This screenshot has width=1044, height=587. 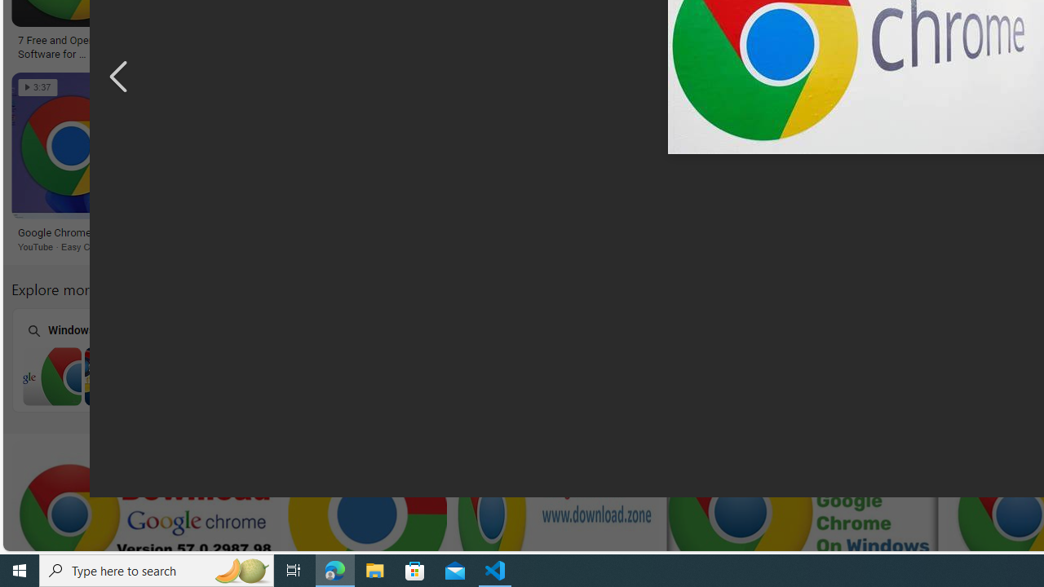 What do you see at coordinates (666, 233) in the screenshot?
I see `Download internet explorer 9.0 free - snorobot` at bounding box center [666, 233].